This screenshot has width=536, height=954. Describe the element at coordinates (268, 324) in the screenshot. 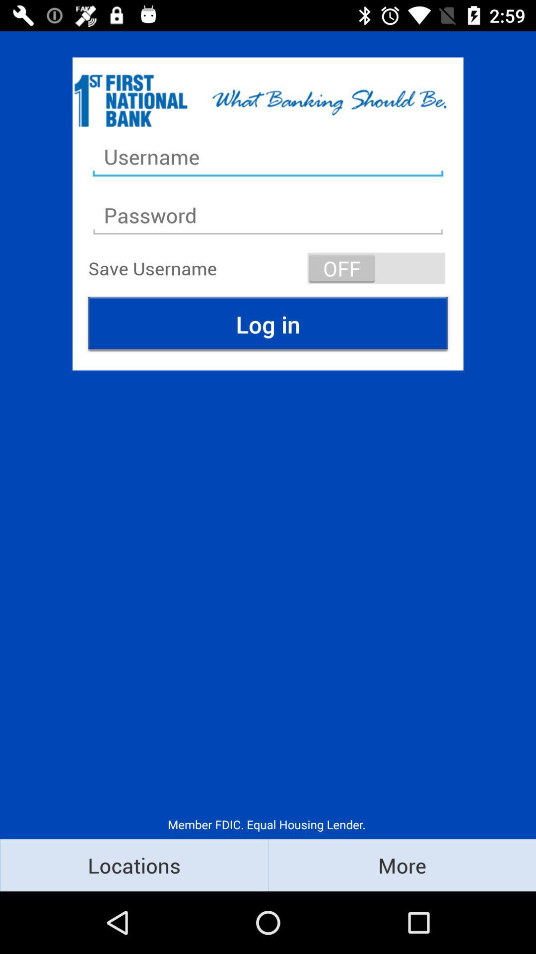

I see `press the item above the member fdic equal` at that location.